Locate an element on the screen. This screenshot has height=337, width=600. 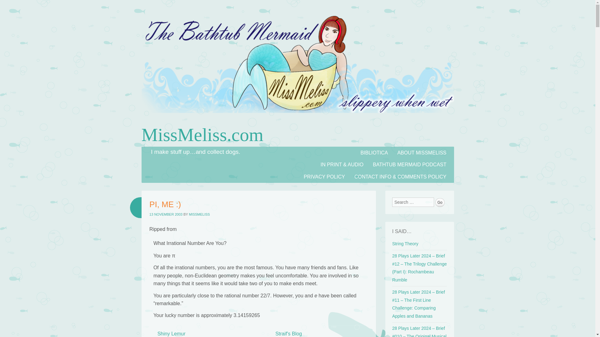
MissMeliss.com is located at coordinates (202, 135).